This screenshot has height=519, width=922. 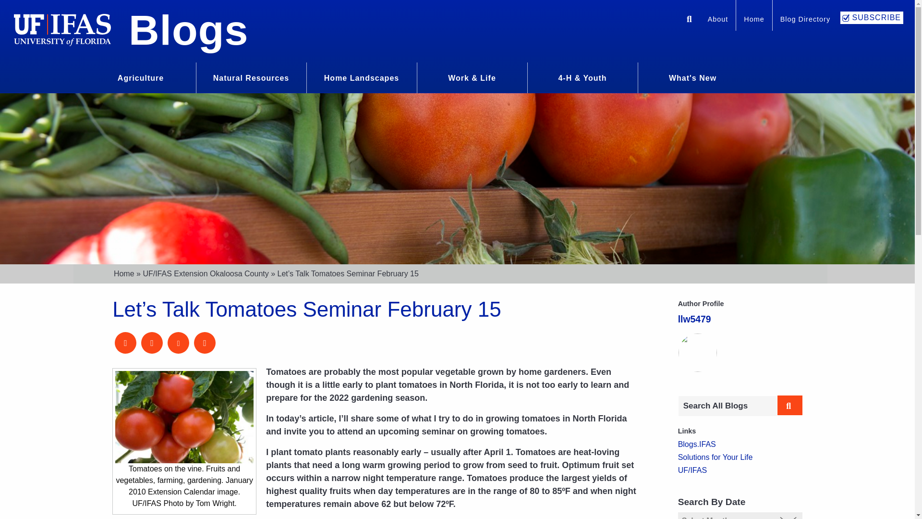 What do you see at coordinates (140, 77) in the screenshot?
I see `Agriculture` at bounding box center [140, 77].